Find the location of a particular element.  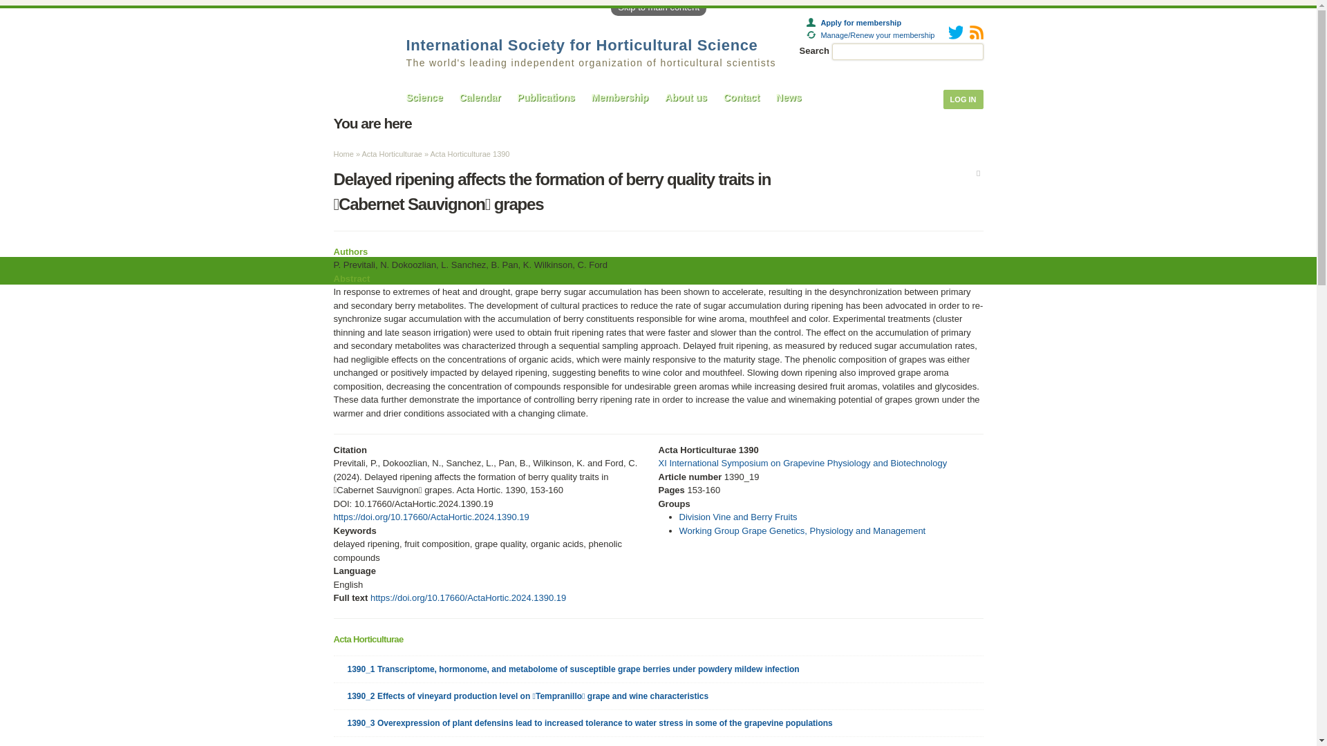

Science is located at coordinates (424, 97).